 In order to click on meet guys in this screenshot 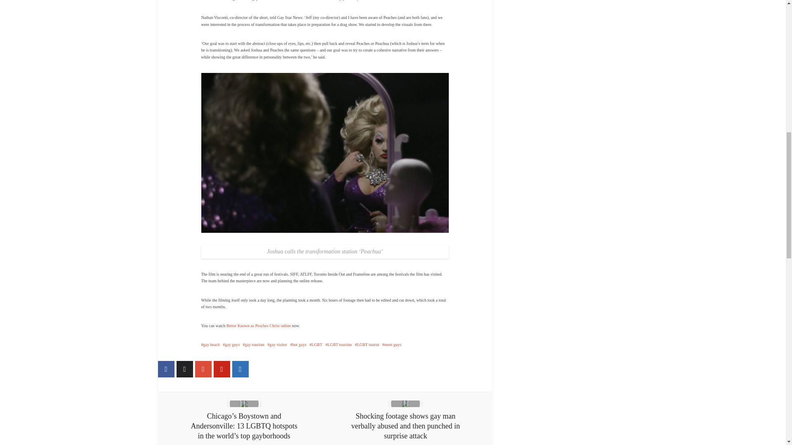, I will do `click(392, 344)`.